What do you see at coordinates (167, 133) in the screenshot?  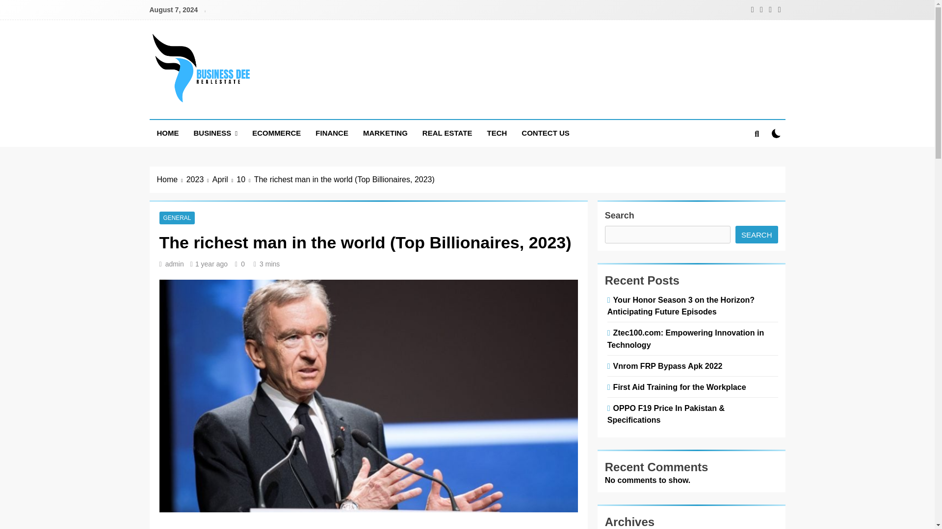 I see `HOME` at bounding box center [167, 133].